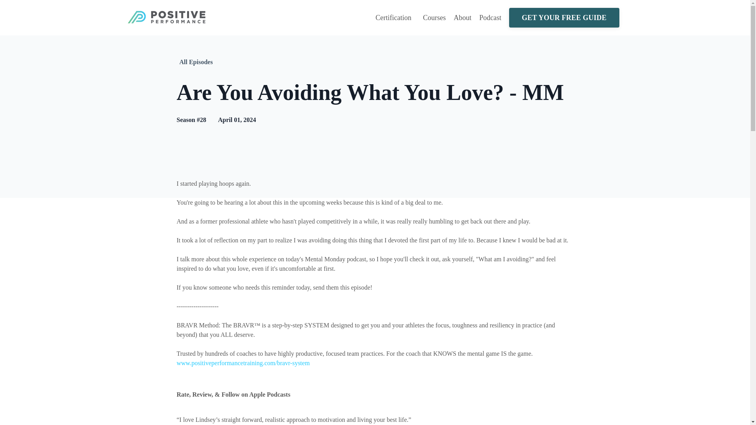 The height and width of the screenshot is (425, 756). What do you see at coordinates (196, 62) in the screenshot?
I see `All Episodes` at bounding box center [196, 62].